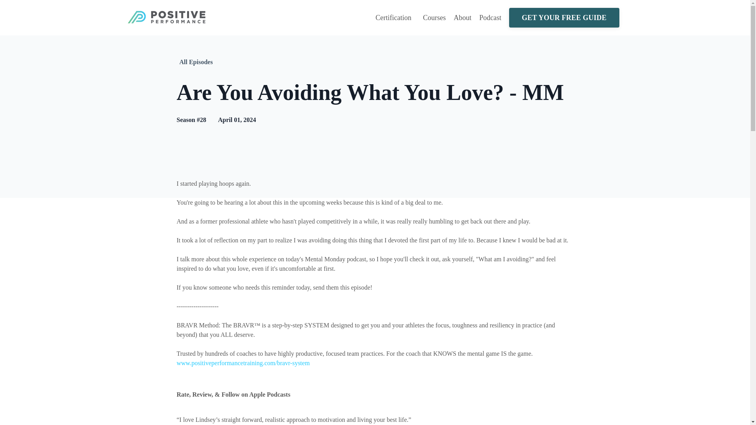 The height and width of the screenshot is (425, 756). What do you see at coordinates (196, 62) in the screenshot?
I see `All Episodes` at bounding box center [196, 62].